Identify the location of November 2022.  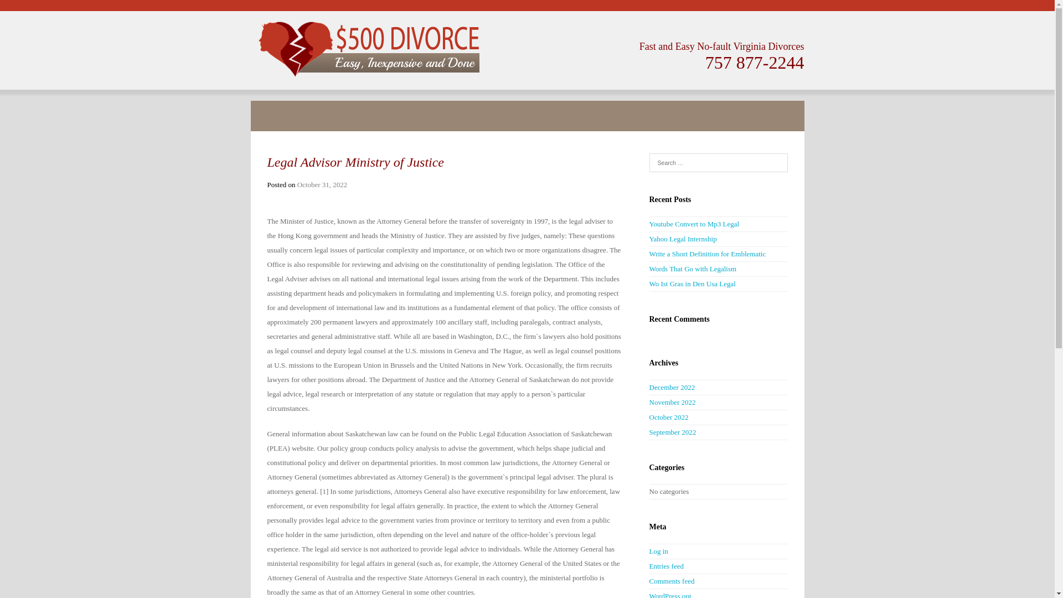
(672, 402).